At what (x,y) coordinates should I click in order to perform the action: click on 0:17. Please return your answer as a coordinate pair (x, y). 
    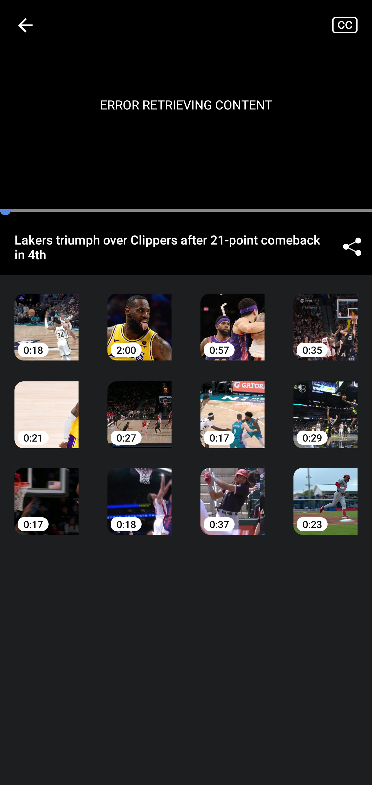
    Looking at the image, I should click on (47, 494).